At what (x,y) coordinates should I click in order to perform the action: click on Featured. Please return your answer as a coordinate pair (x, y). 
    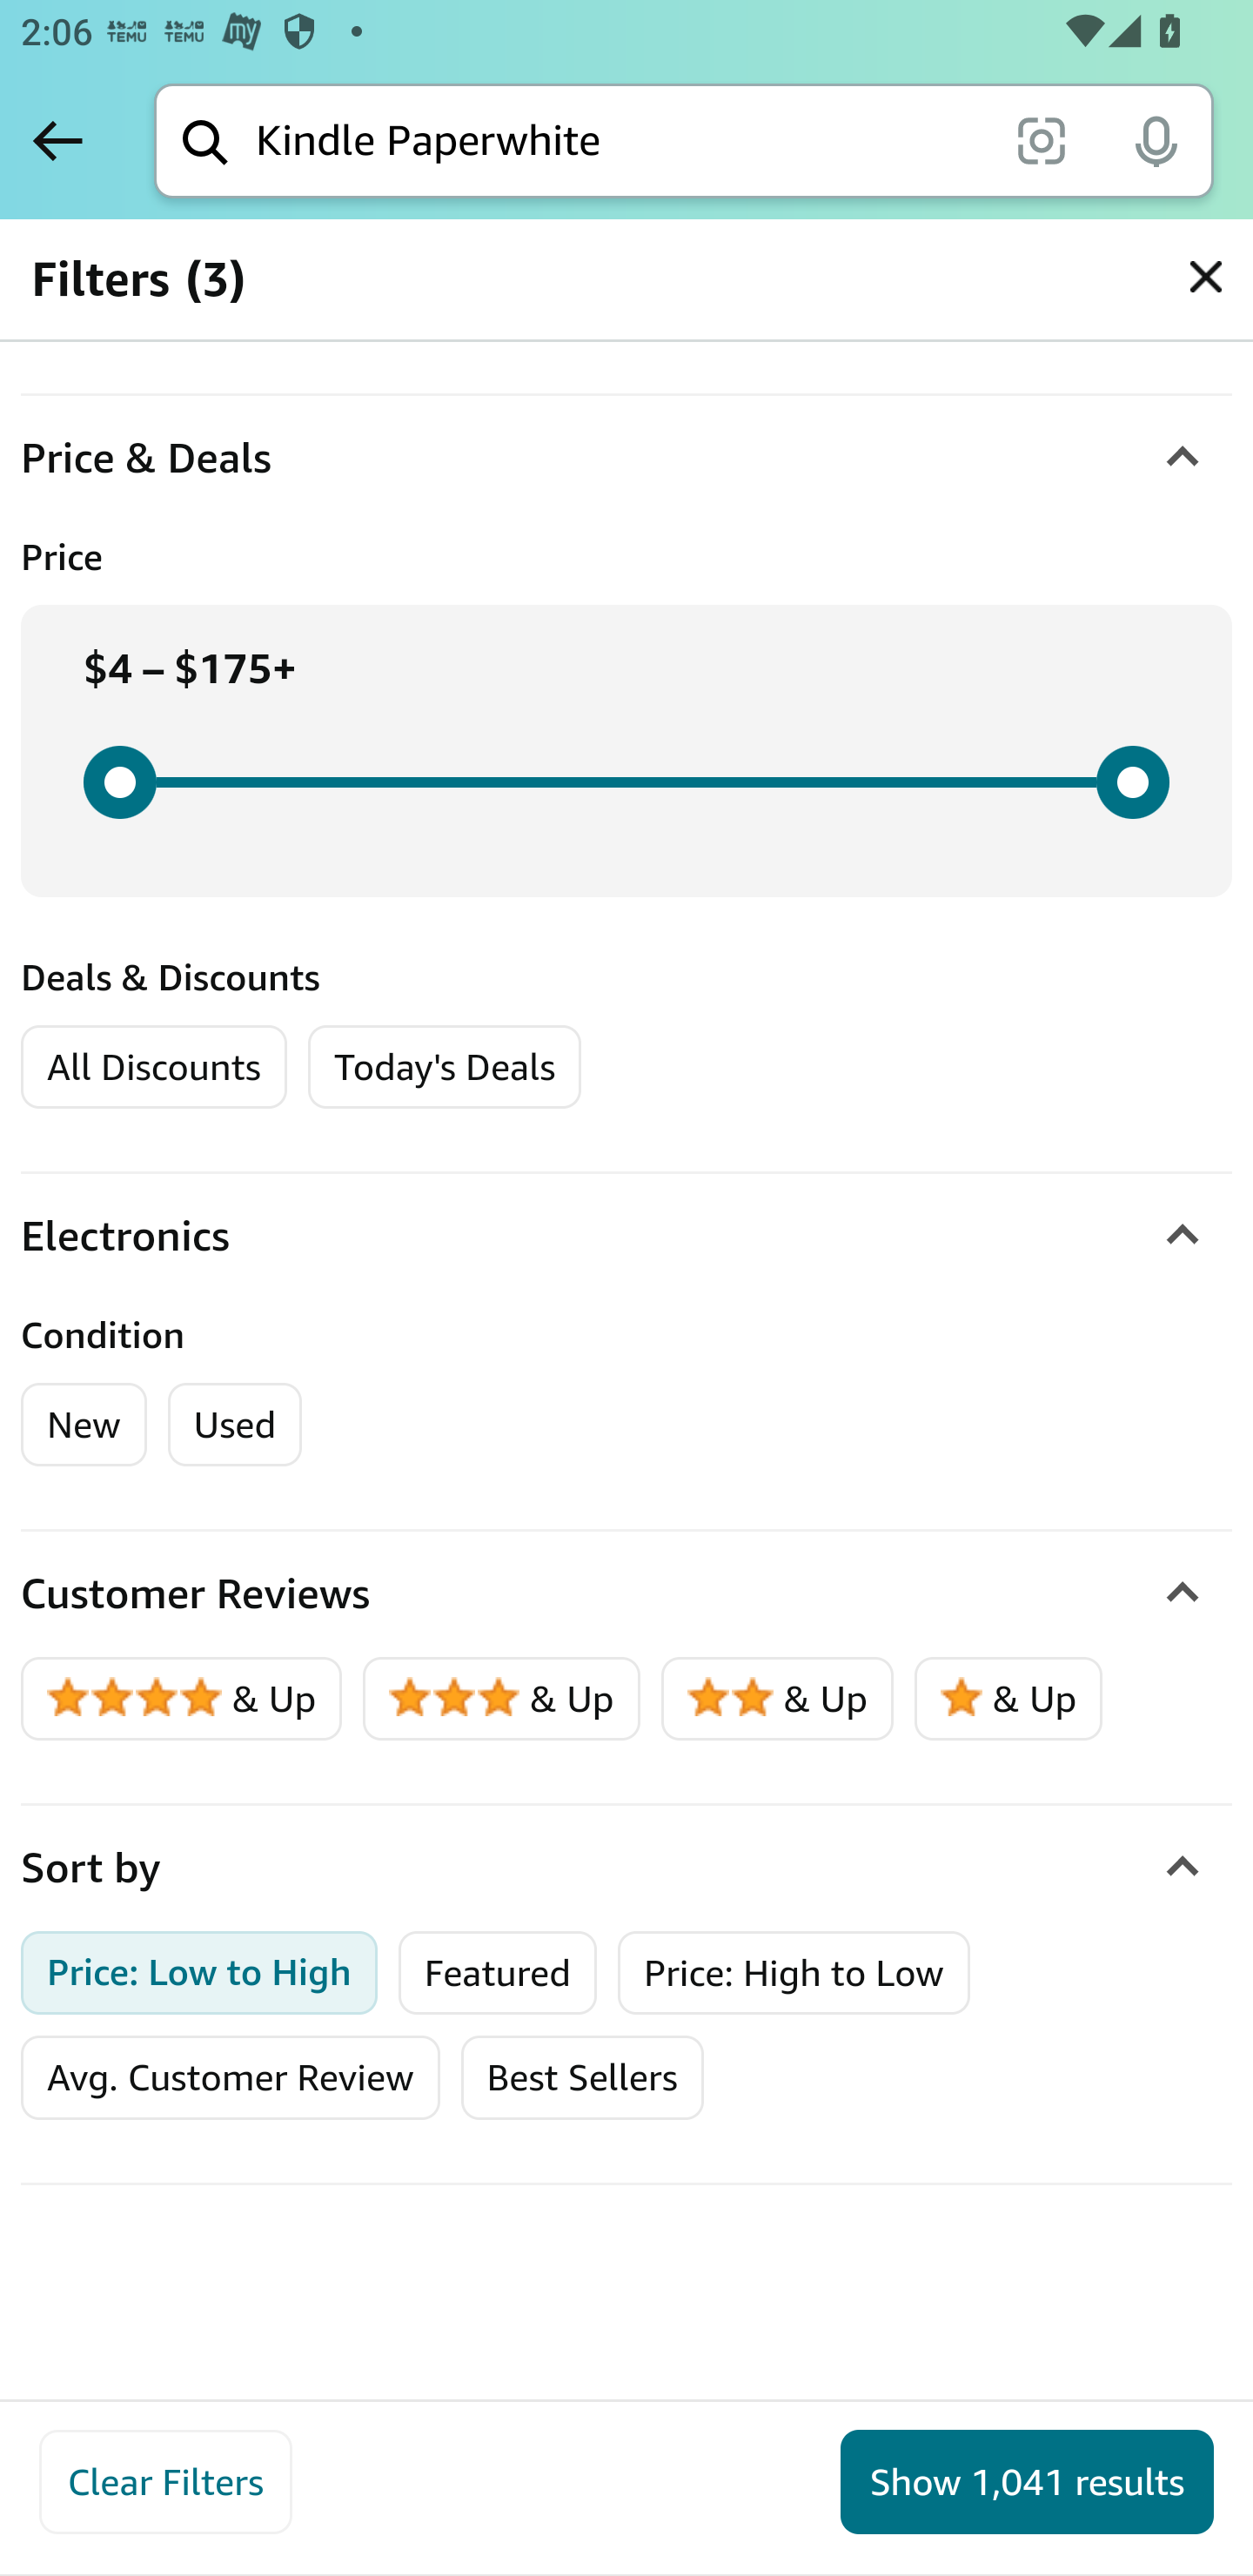
    Looking at the image, I should click on (497, 1972).